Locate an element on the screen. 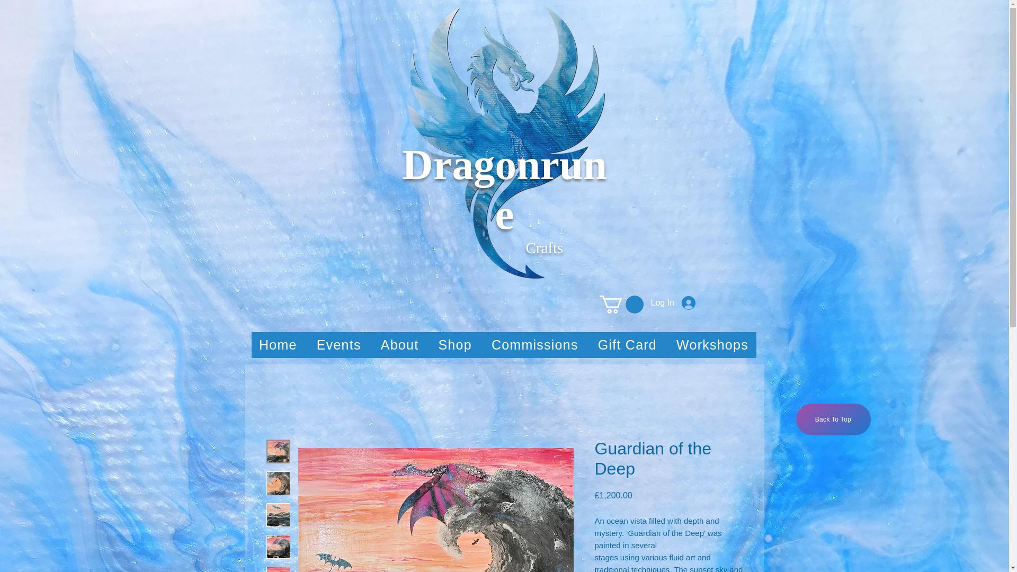 This screenshot has width=1017, height=572. Shop is located at coordinates (454, 345).